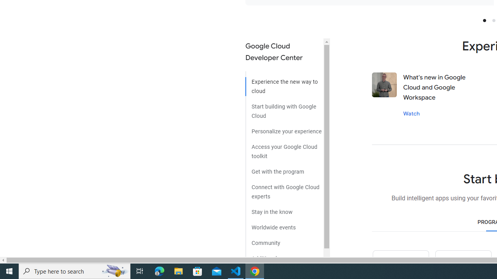 The image size is (497, 279). What do you see at coordinates (284, 149) in the screenshot?
I see `Access your Google Cloud toolkit` at bounding box center [284, 149].